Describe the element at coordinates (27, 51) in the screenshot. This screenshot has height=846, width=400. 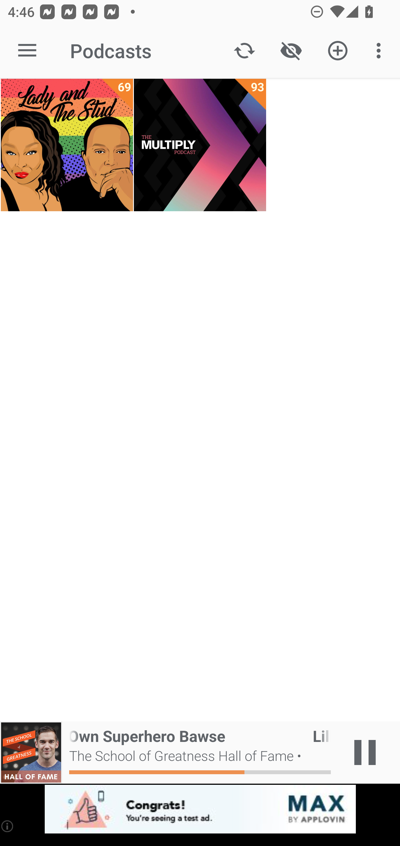
I see `Open navigation sidebar` at that location.